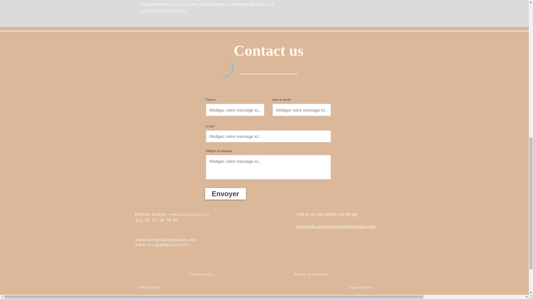 The image size is (533, 299). Describe the element at coordinates (225, 194) in the screenshot. I see `Envoyer` at that location.